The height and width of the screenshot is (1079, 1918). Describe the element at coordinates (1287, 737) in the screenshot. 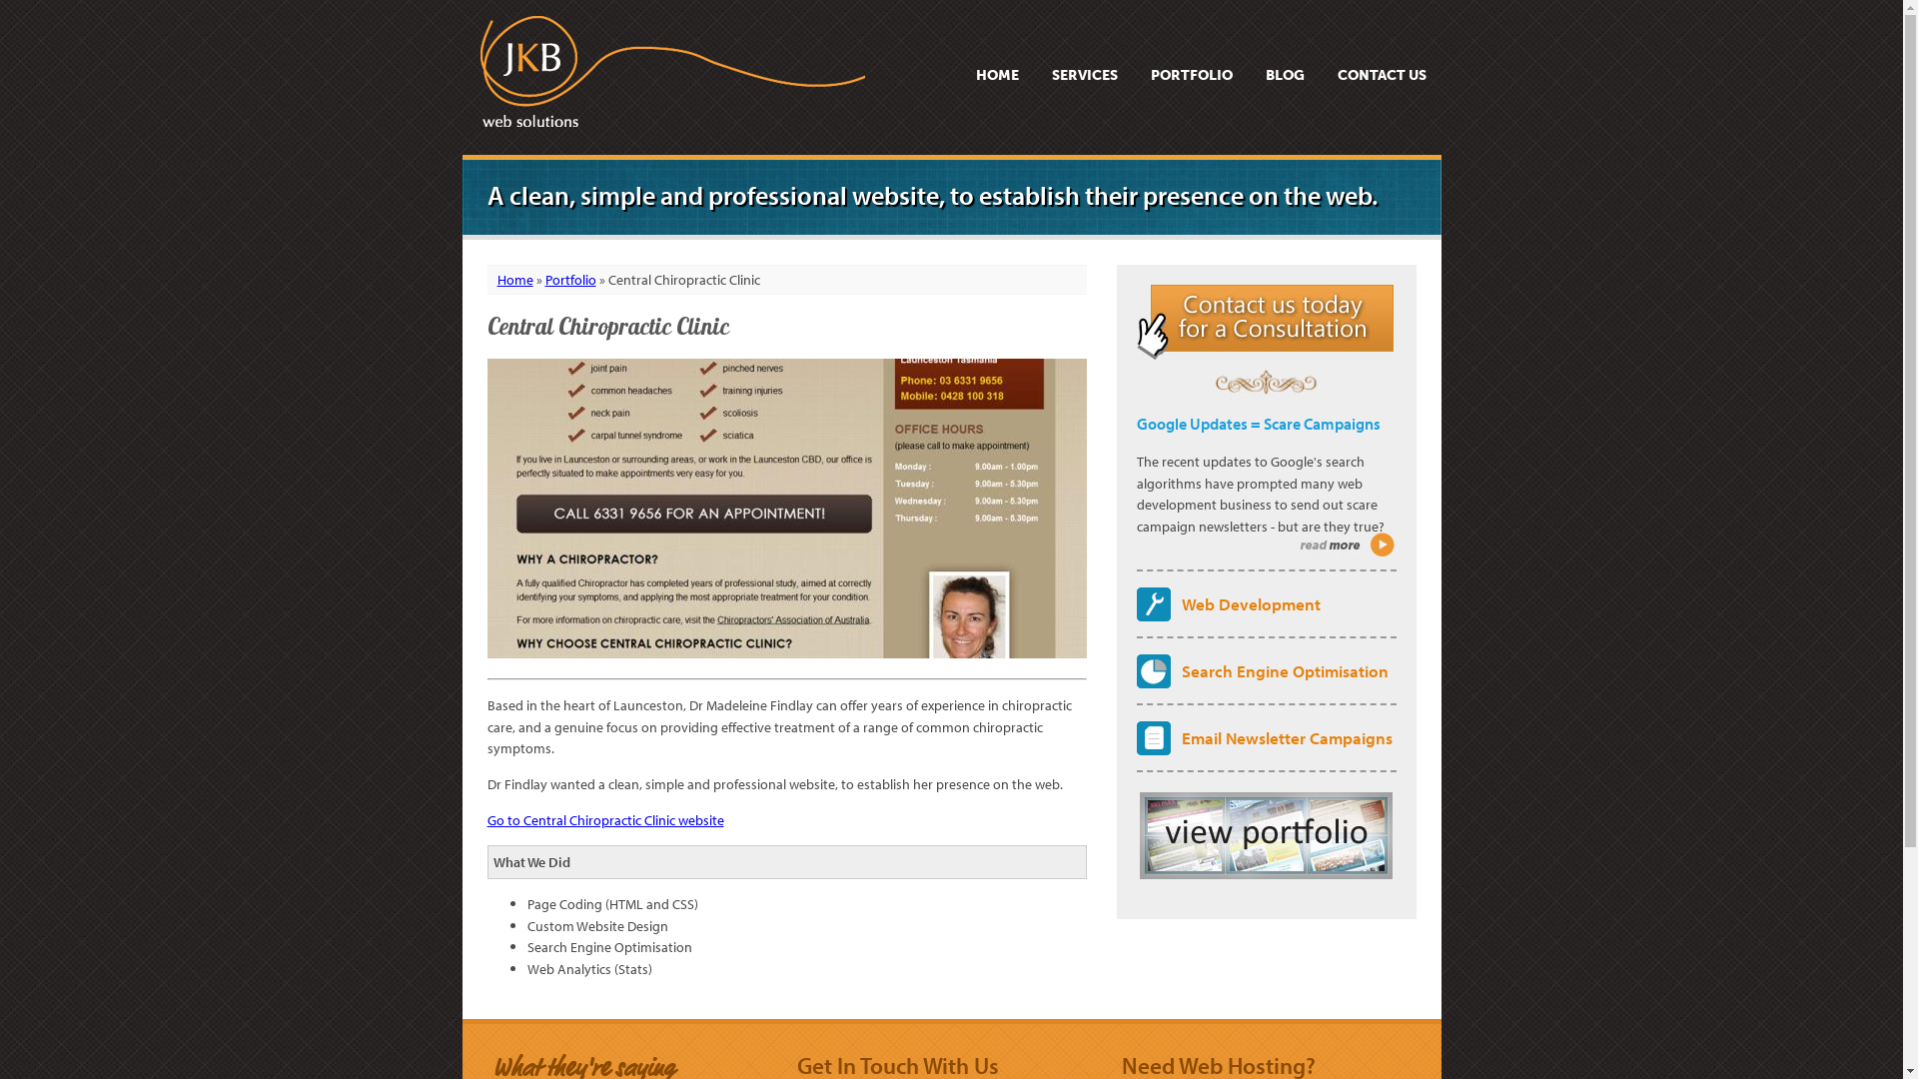

I see `Email Newsletter Campaigns` at that location.